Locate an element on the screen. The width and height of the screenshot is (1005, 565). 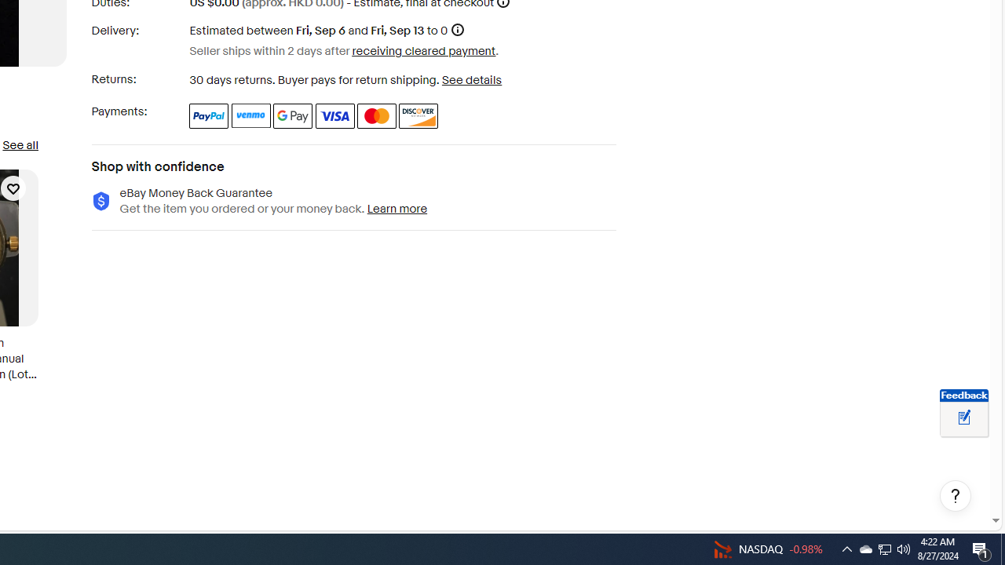
receiving cleared payment is located at coordinates (424, 50).